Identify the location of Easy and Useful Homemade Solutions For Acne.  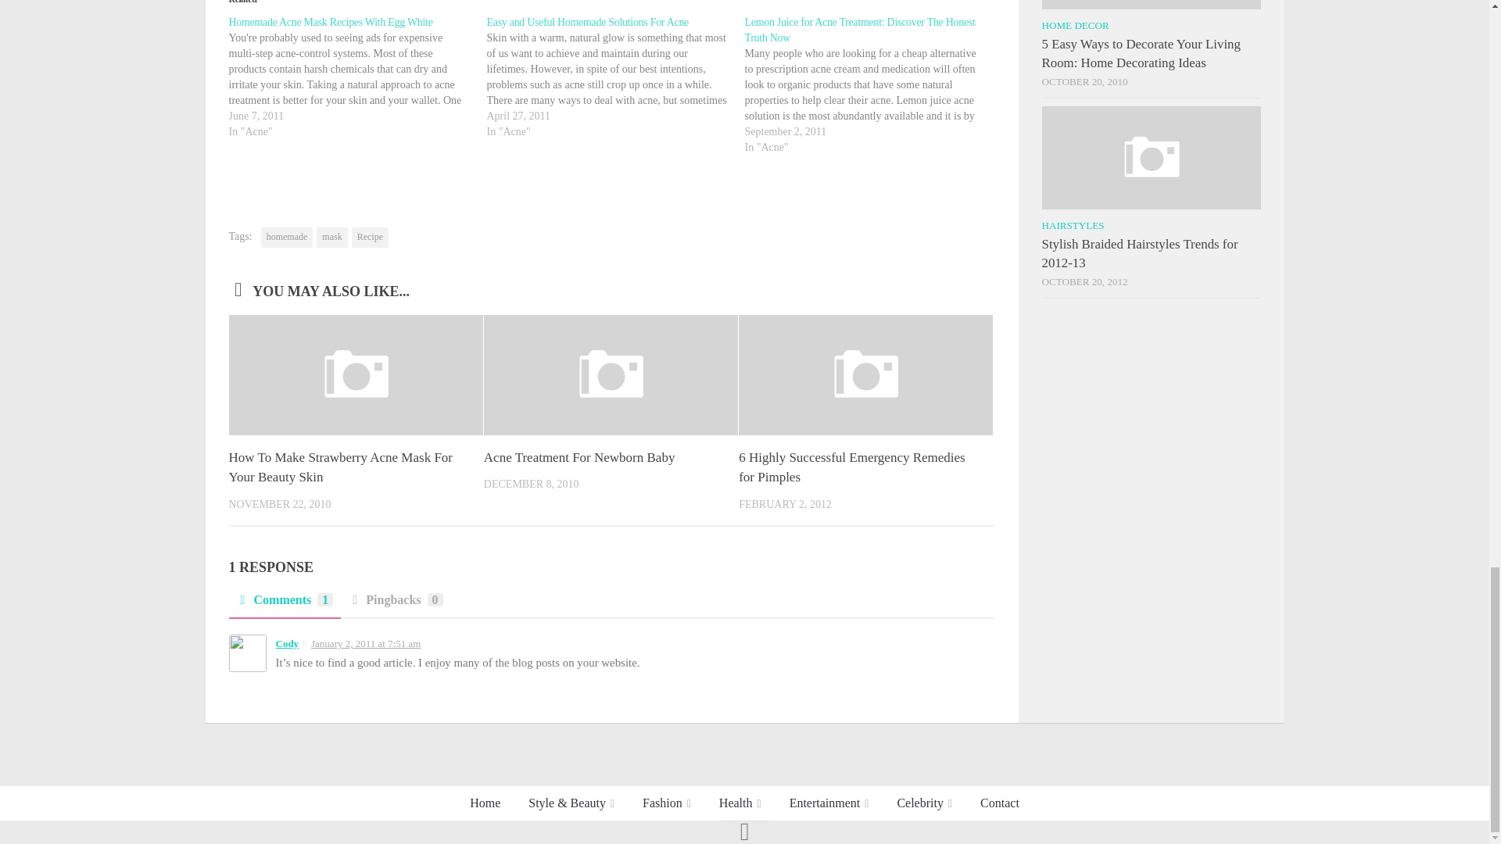
(615, 77).